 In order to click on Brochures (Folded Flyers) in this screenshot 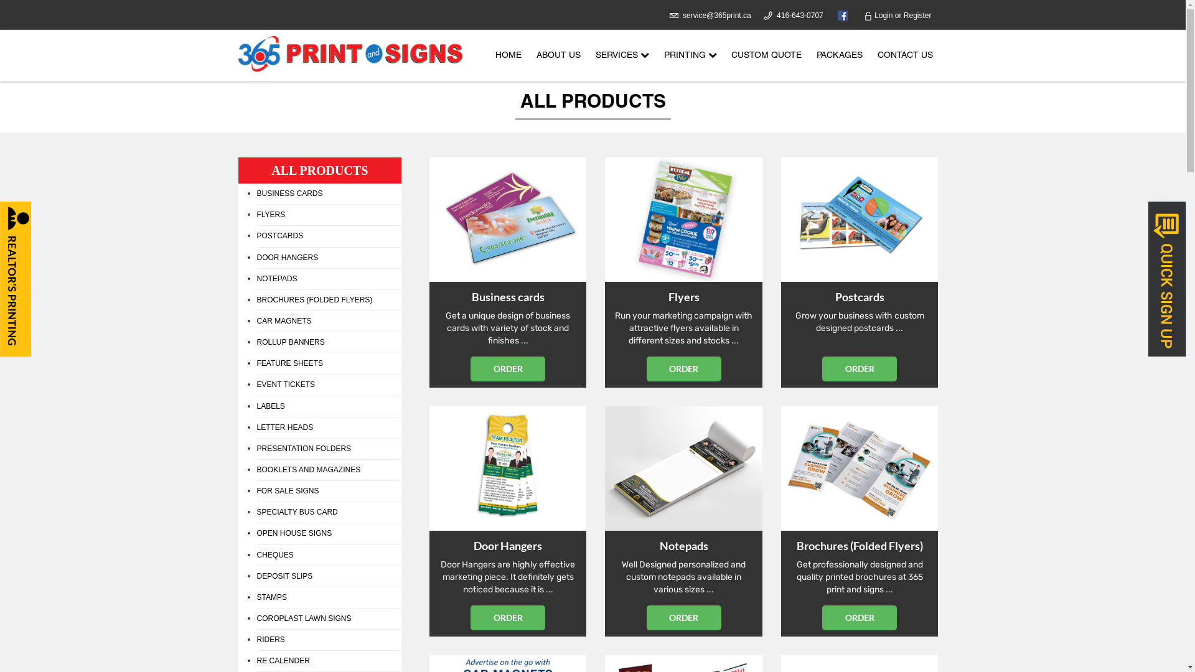, I will do `click(860, 469)`.